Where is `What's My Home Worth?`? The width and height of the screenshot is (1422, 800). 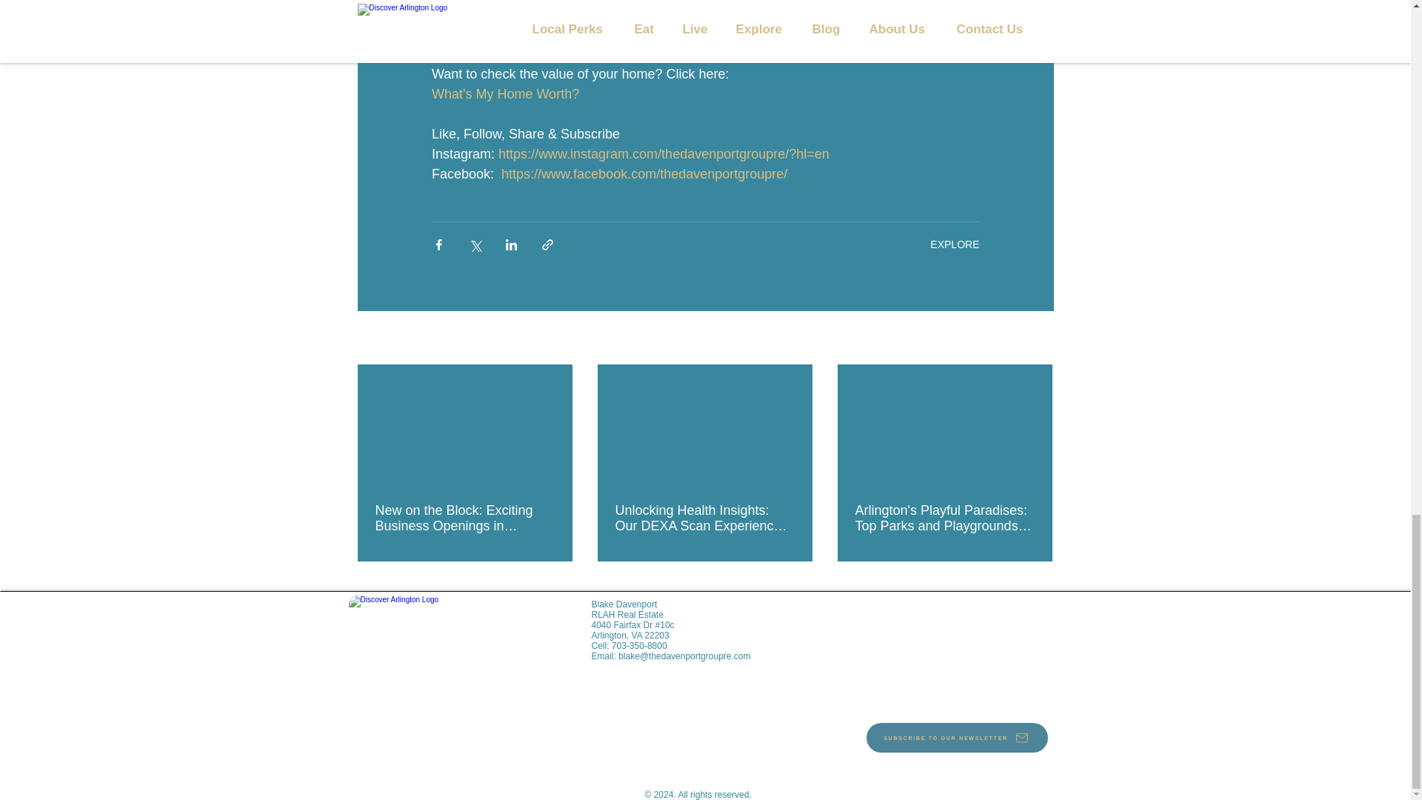 What's My Home Worth? is located at coordinates (504, 93).